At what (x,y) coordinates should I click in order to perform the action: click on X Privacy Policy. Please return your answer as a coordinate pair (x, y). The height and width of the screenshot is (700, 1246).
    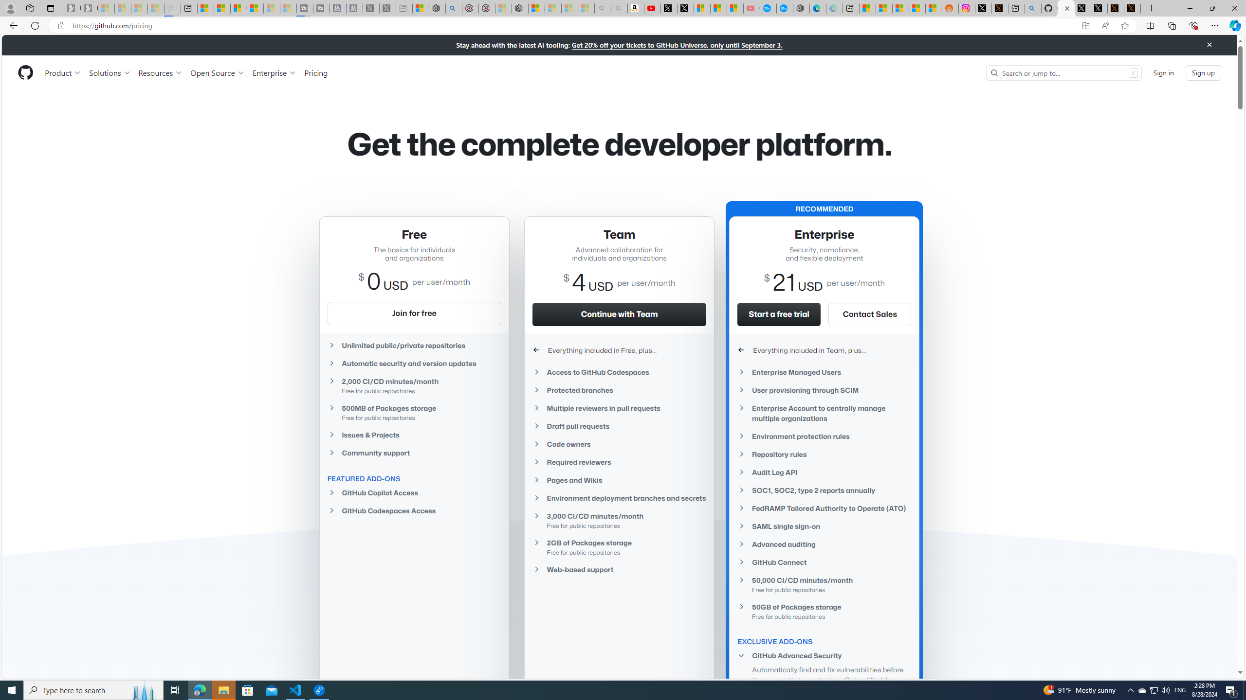
    Looking at the image, I should click on (1132, 8).